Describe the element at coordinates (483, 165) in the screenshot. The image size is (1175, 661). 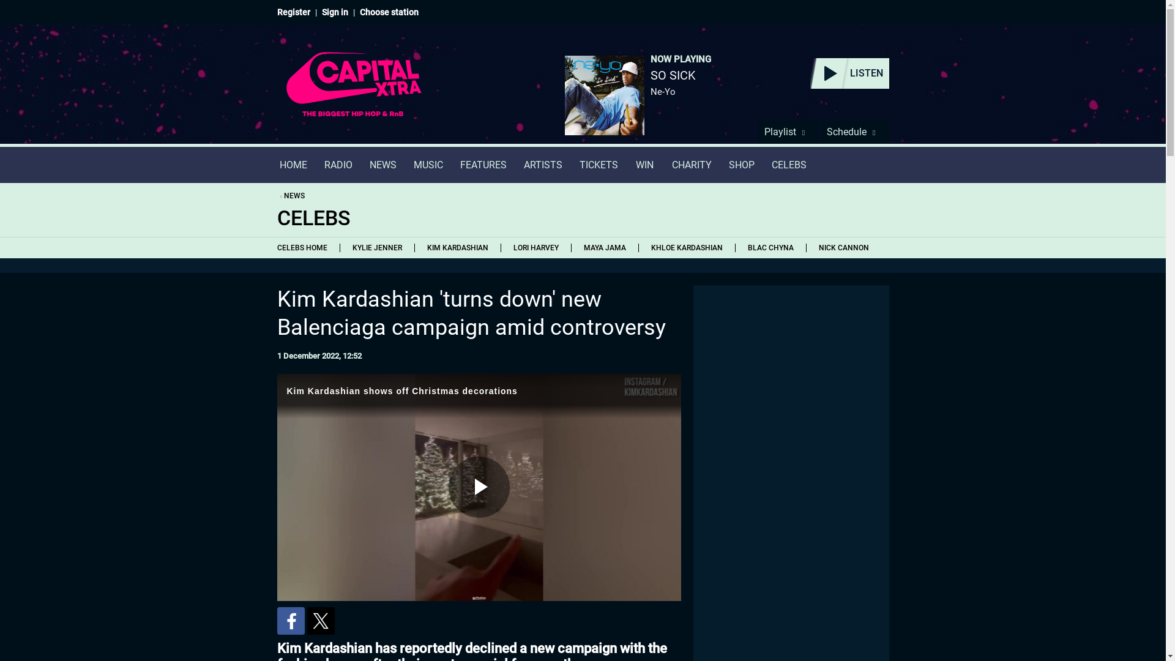
I see `FEATURES` at that location.